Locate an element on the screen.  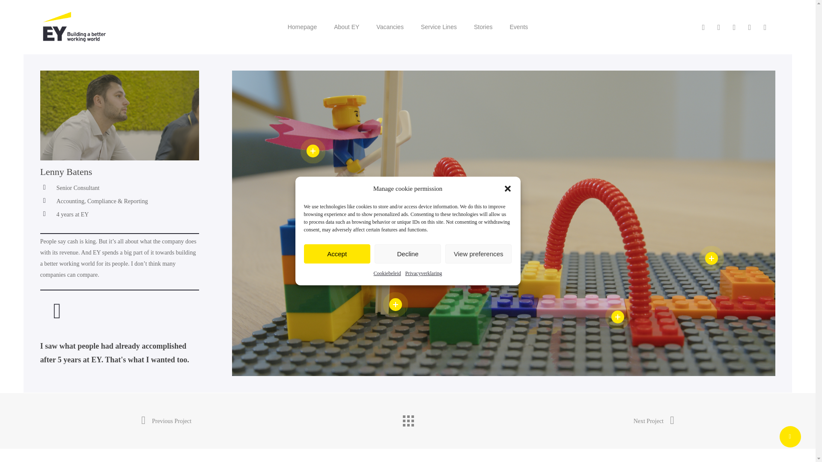
youtube is located at coordinates (734, 27).